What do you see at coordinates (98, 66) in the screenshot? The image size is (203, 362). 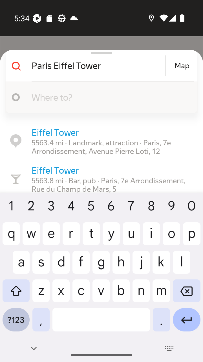 I see `Paris Eiffel Tower` at bounding box center [98, 66].